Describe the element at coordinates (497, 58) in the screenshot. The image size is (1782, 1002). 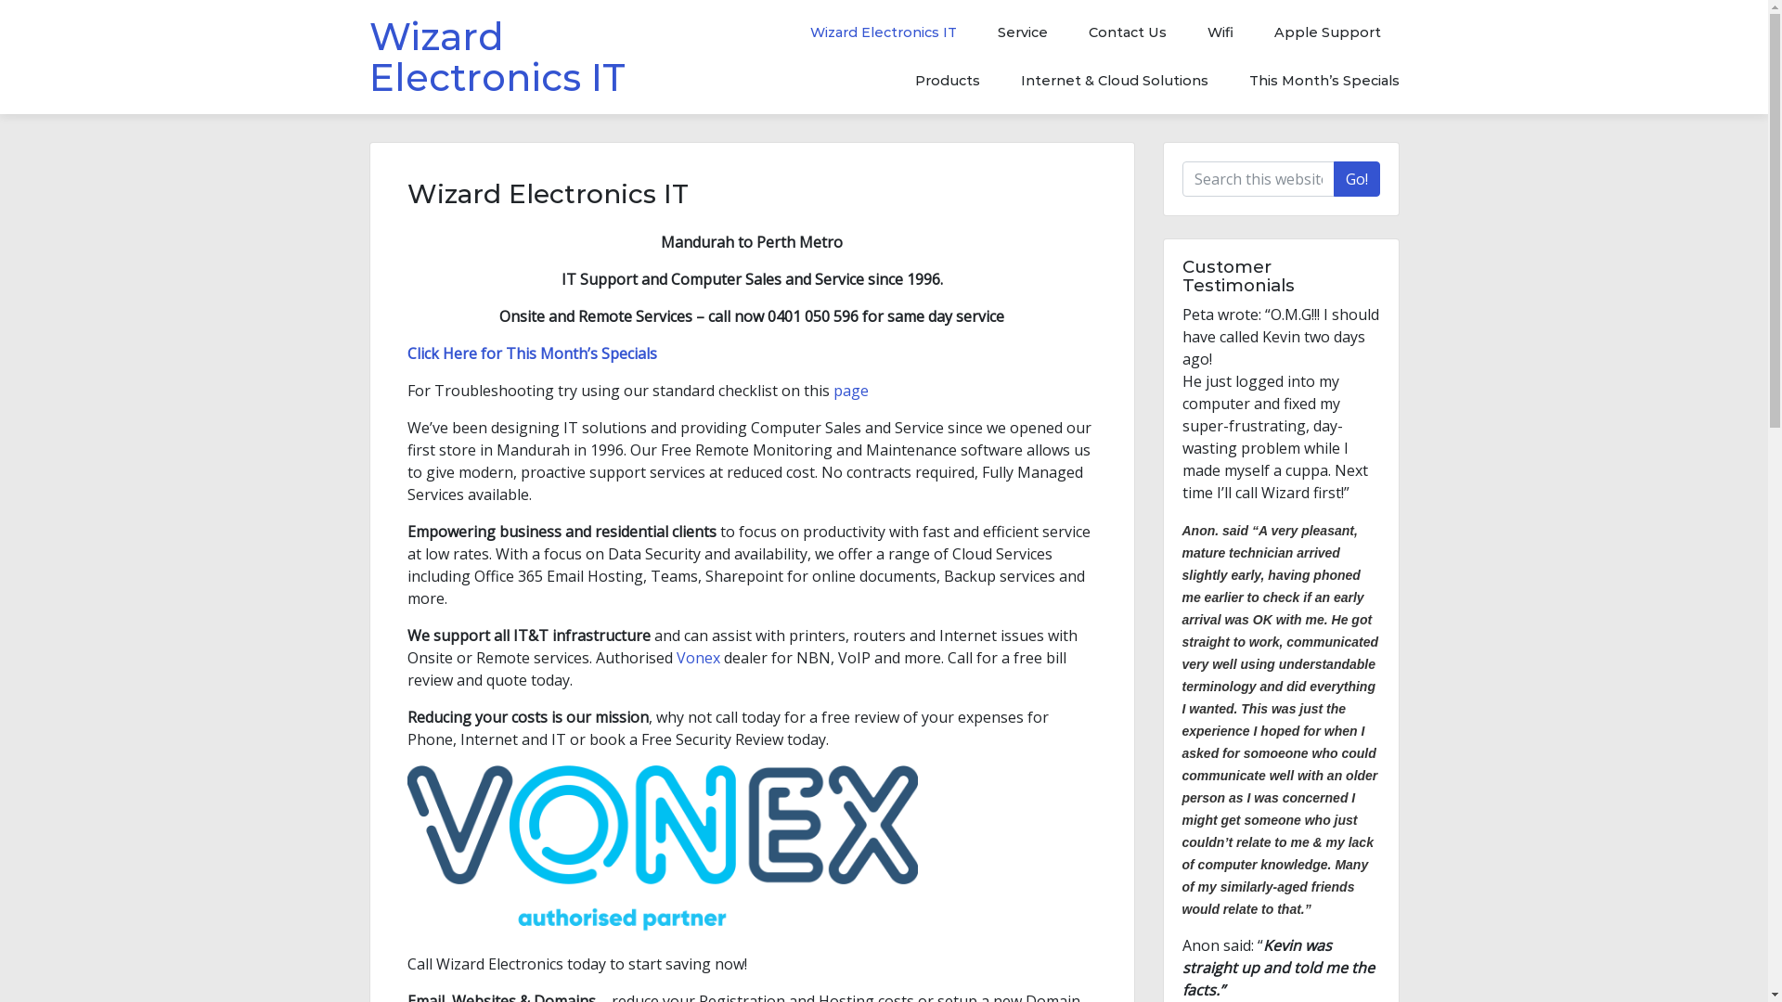
I see `Wizard Electronics IT` at that location.